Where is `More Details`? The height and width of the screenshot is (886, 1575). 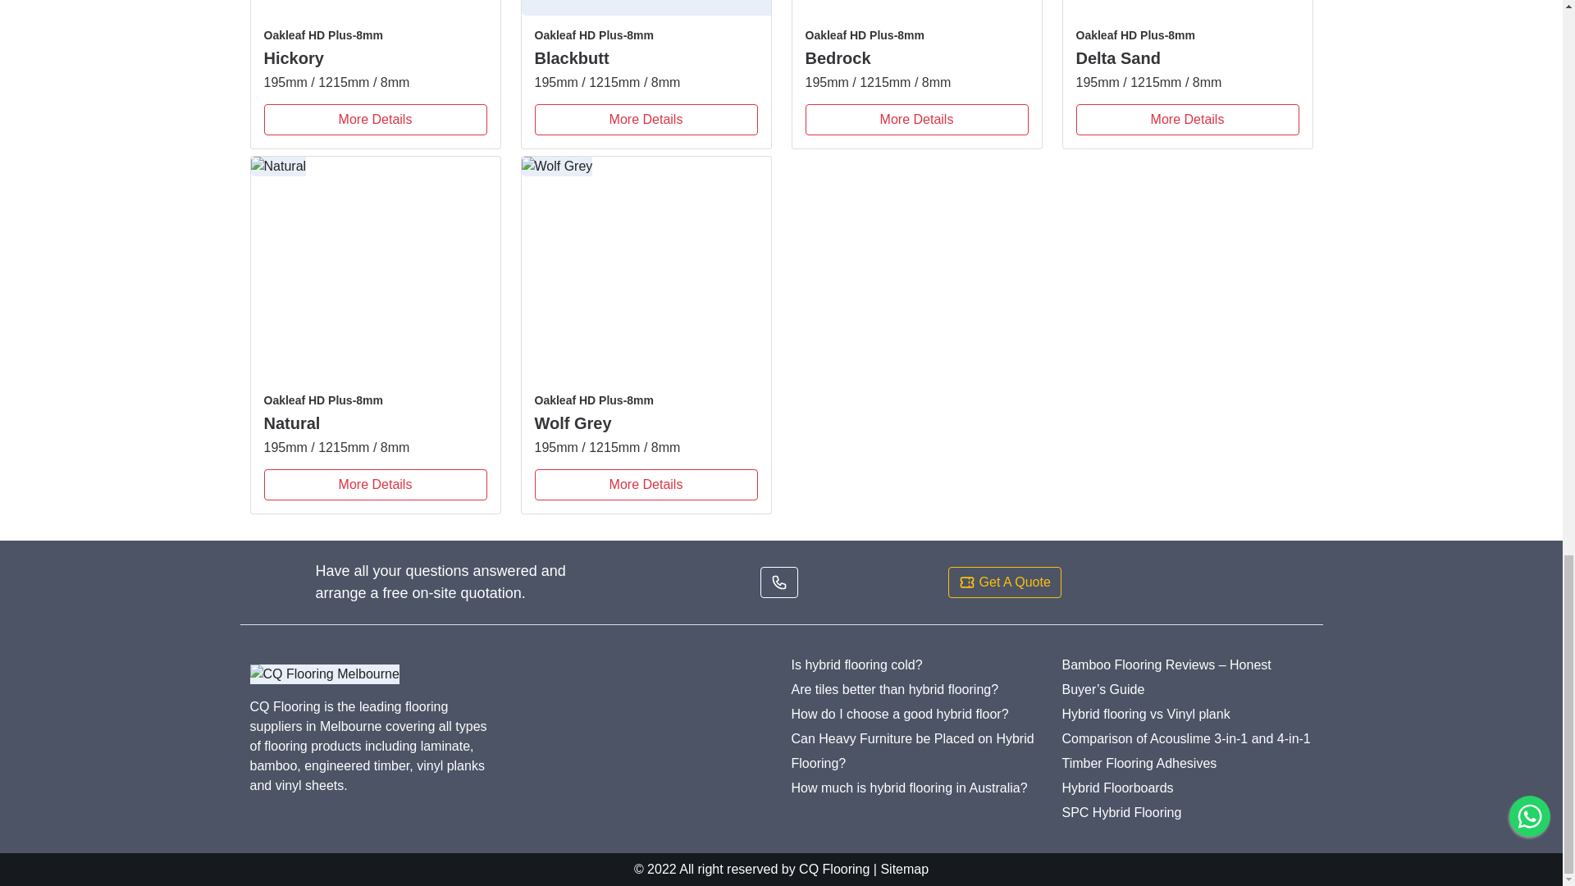
More Details is located at coordinates (1188, 120).